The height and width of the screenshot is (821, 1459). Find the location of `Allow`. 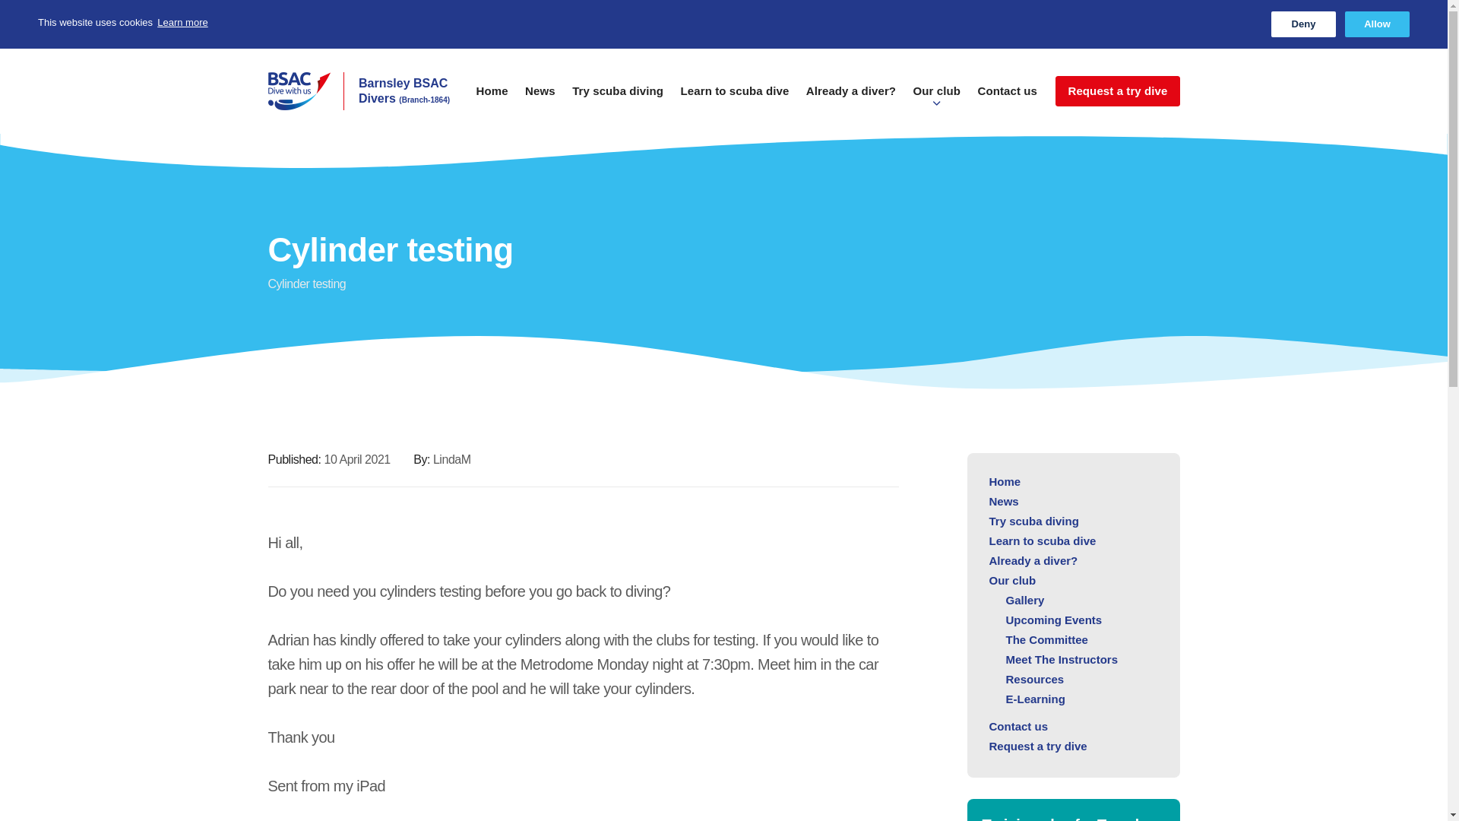

Allow is located at coordinates (1377, 24).